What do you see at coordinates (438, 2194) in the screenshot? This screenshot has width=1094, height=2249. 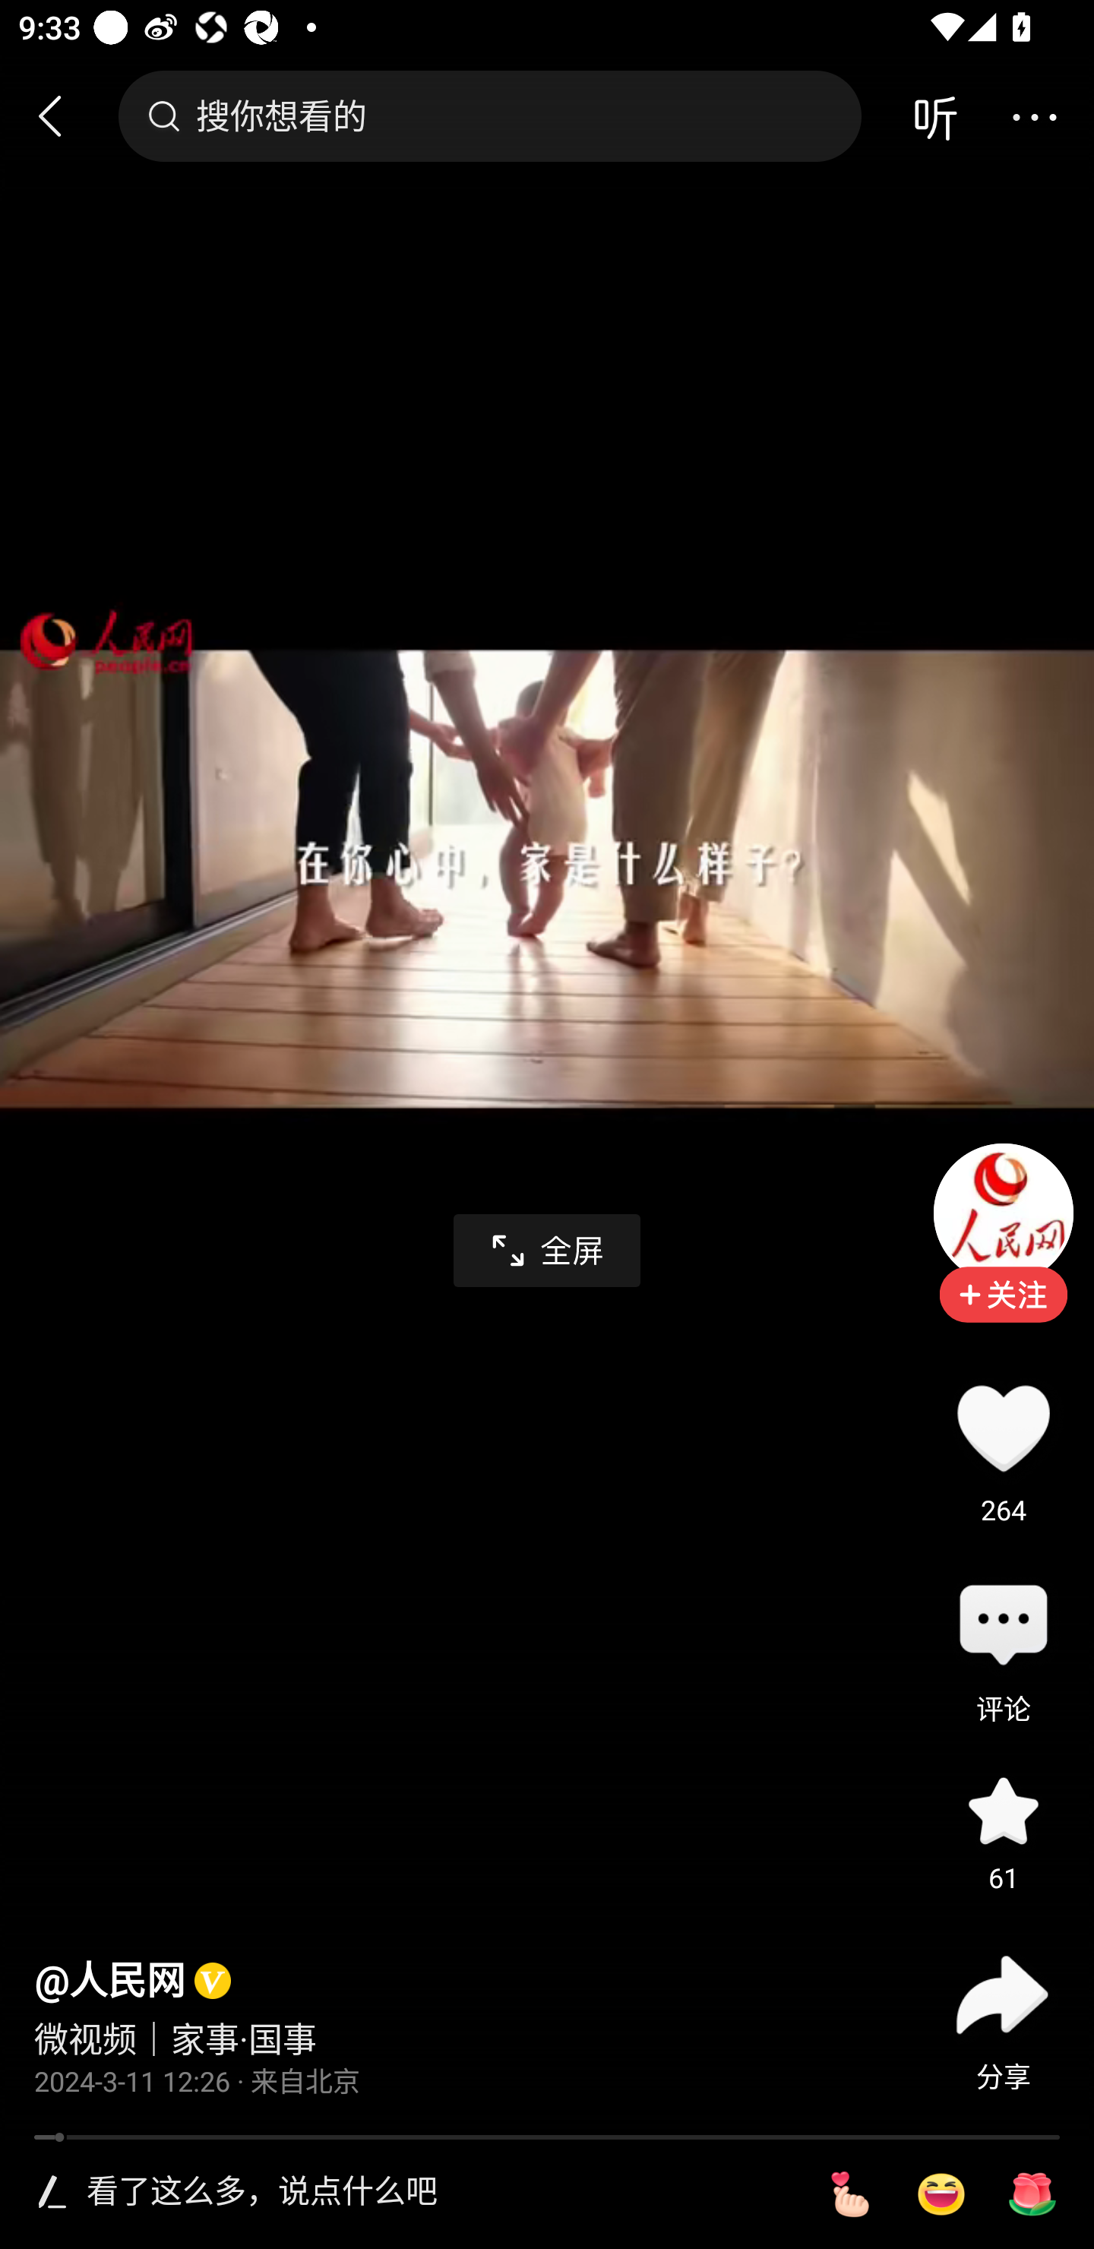 I see `看了这么多，说点什么吧` at bounding box center [438, 2194].